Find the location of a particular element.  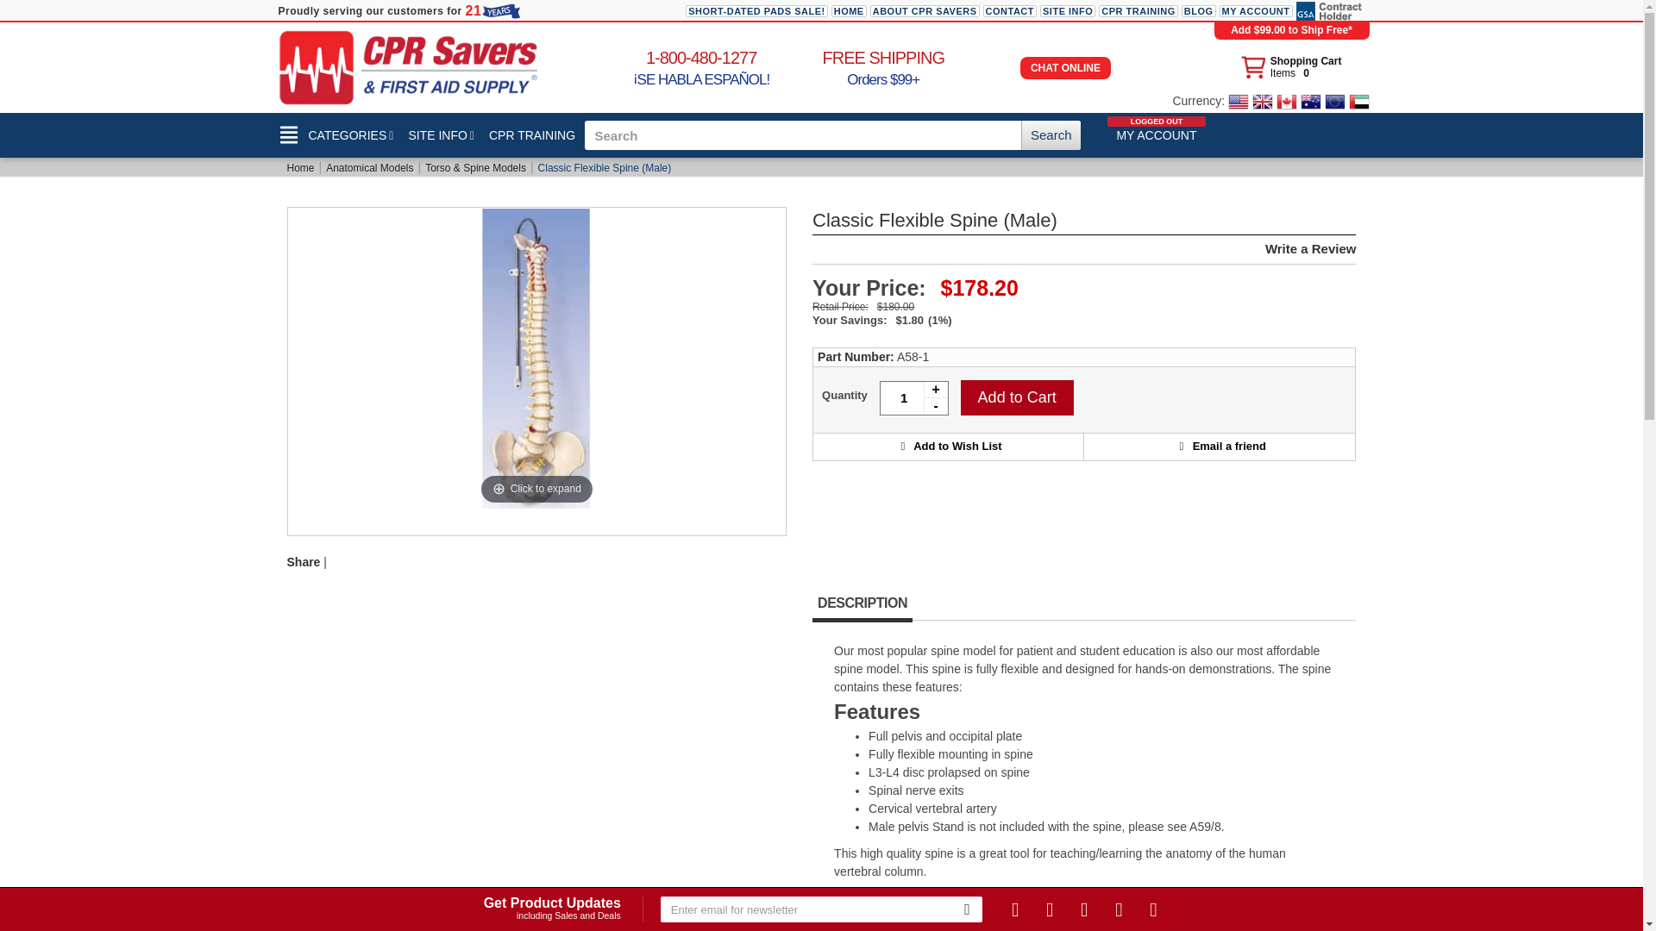

CONTACT is located at coordinates (337, 134).